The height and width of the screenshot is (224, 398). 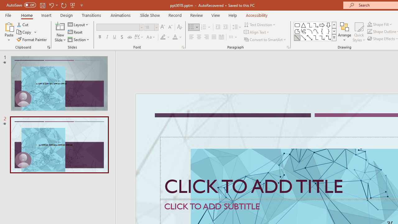 What do you see at coordinates (369, 24) in the screenshot?
I see `Shape Fill Dark Green, Accent 2` at bounding box center [369, 24].